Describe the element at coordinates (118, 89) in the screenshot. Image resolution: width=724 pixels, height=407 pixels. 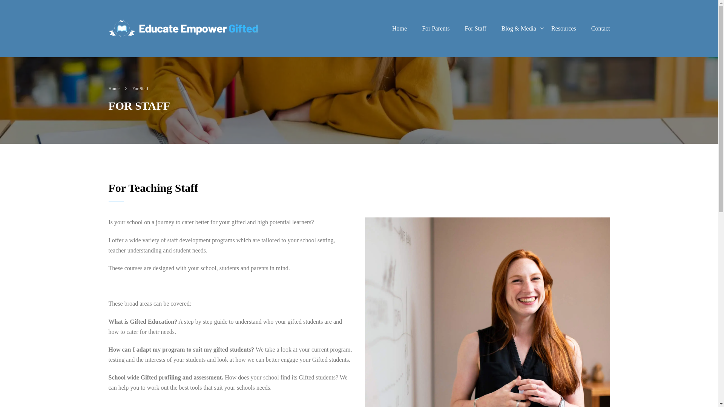
I see `Home` at that location.